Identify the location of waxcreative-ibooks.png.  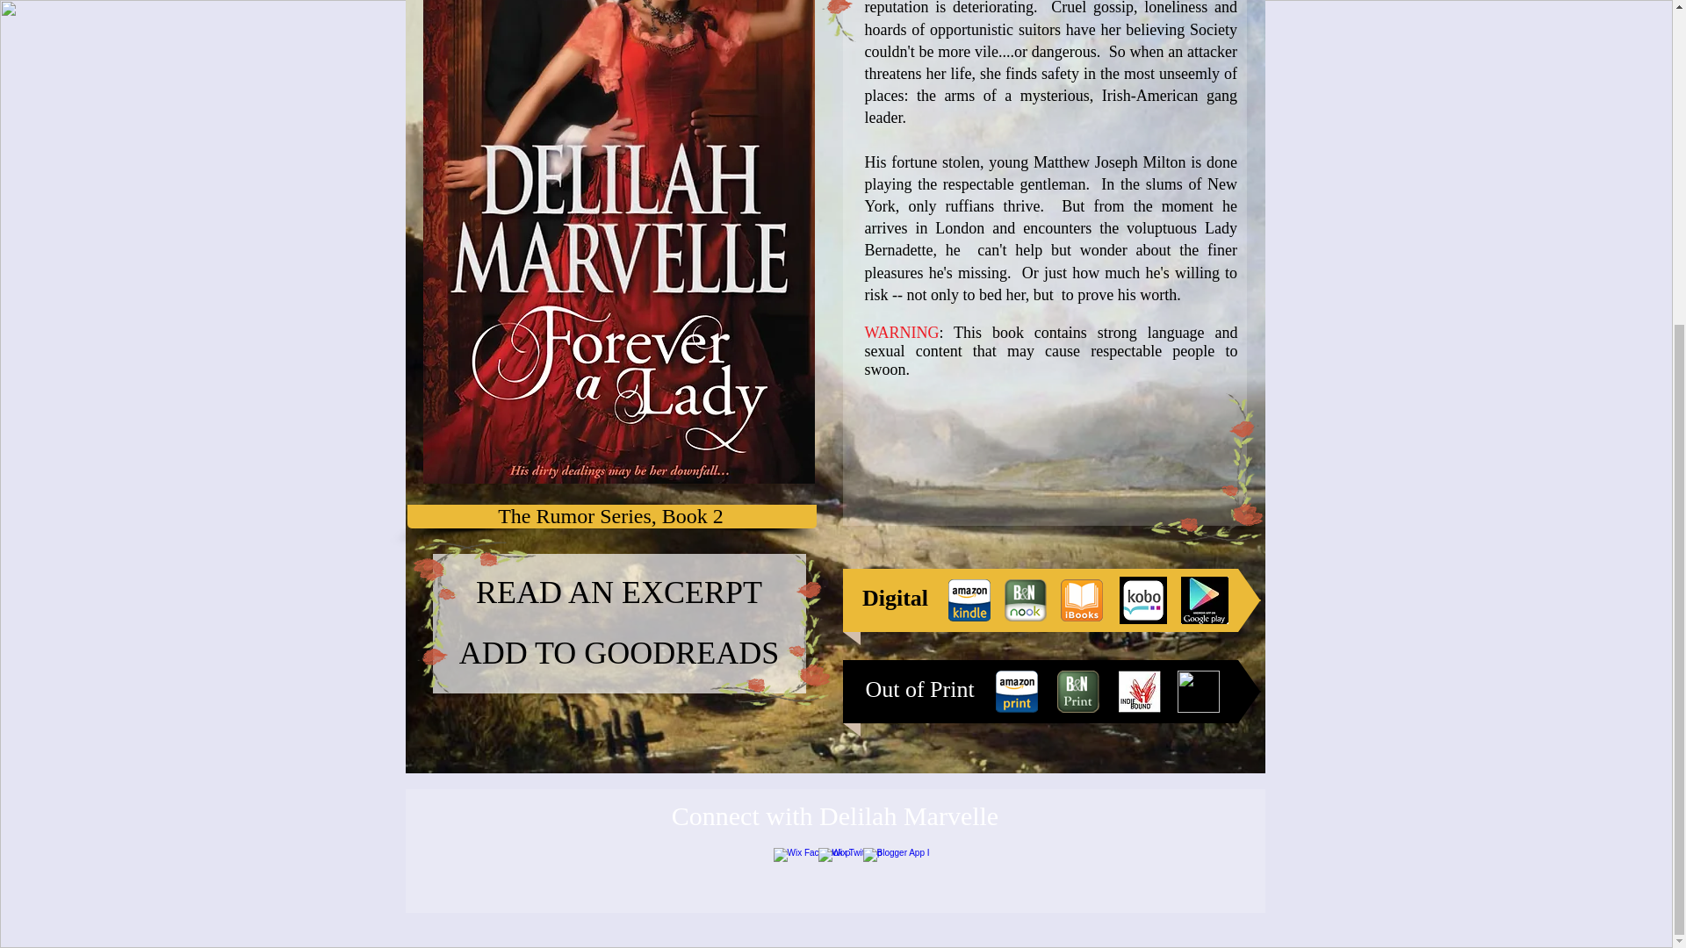
(1081, 600).